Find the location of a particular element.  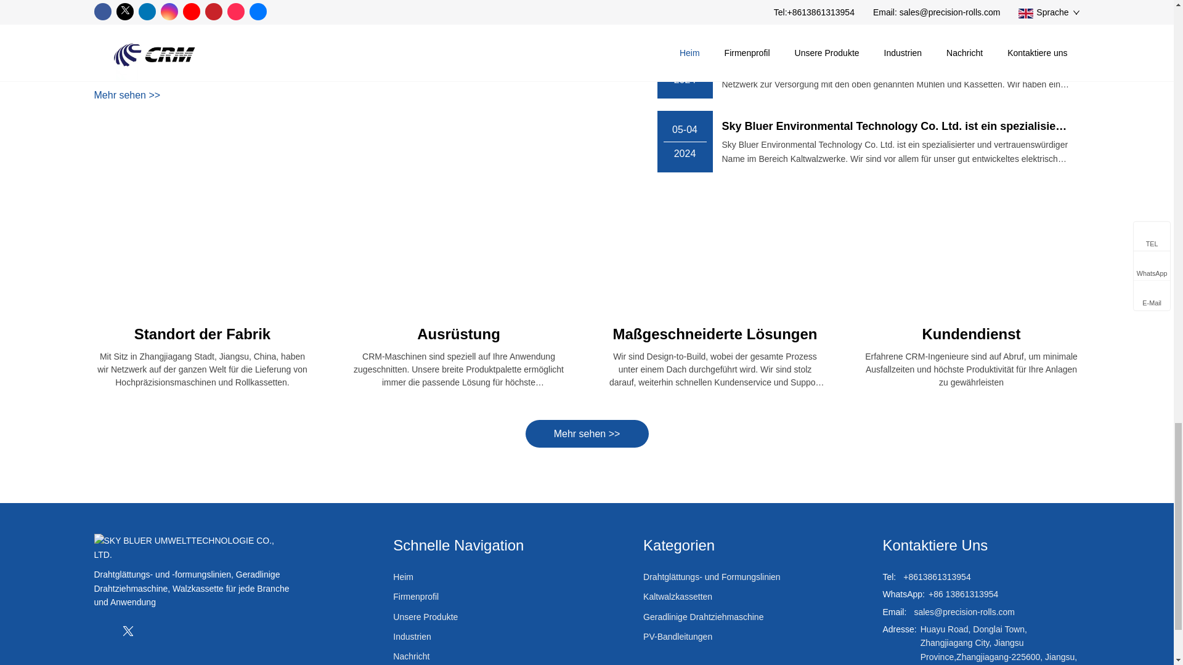

instagram is located at coordinates (176, 630).